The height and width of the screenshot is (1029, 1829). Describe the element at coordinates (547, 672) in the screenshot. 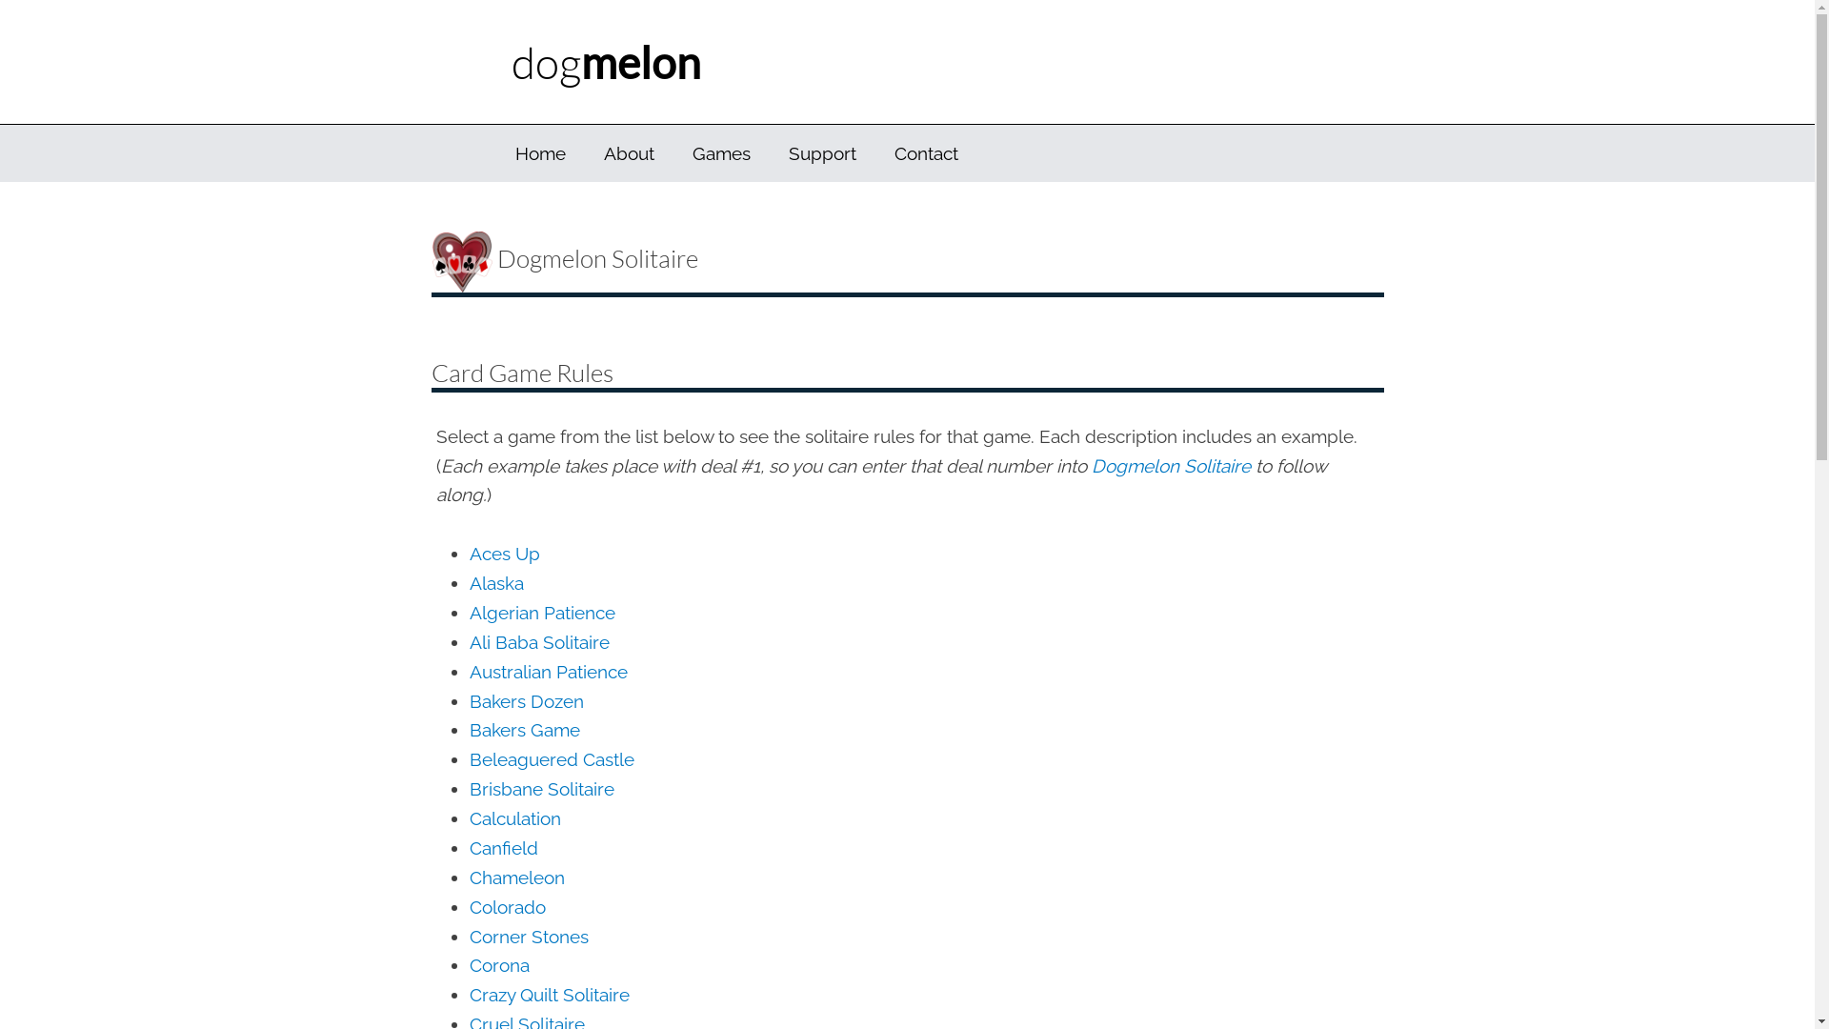

I see `Australian Patience` at that location.